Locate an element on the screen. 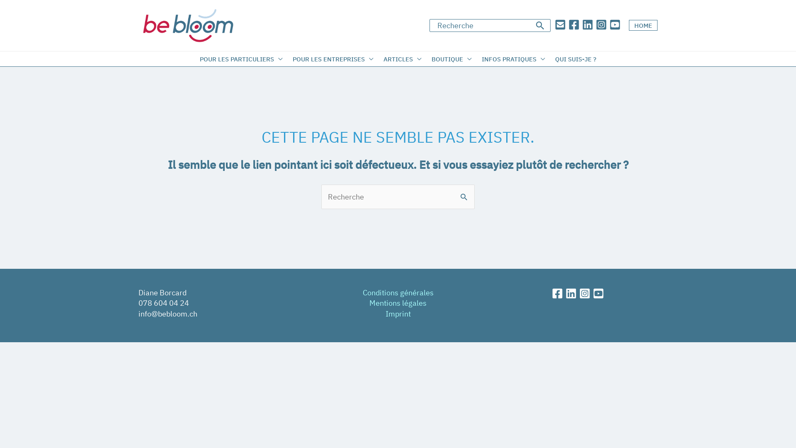 The width and height of the screenshot is (796, 448). INFOS PRATIQUES is located at coordinates (513, 59).